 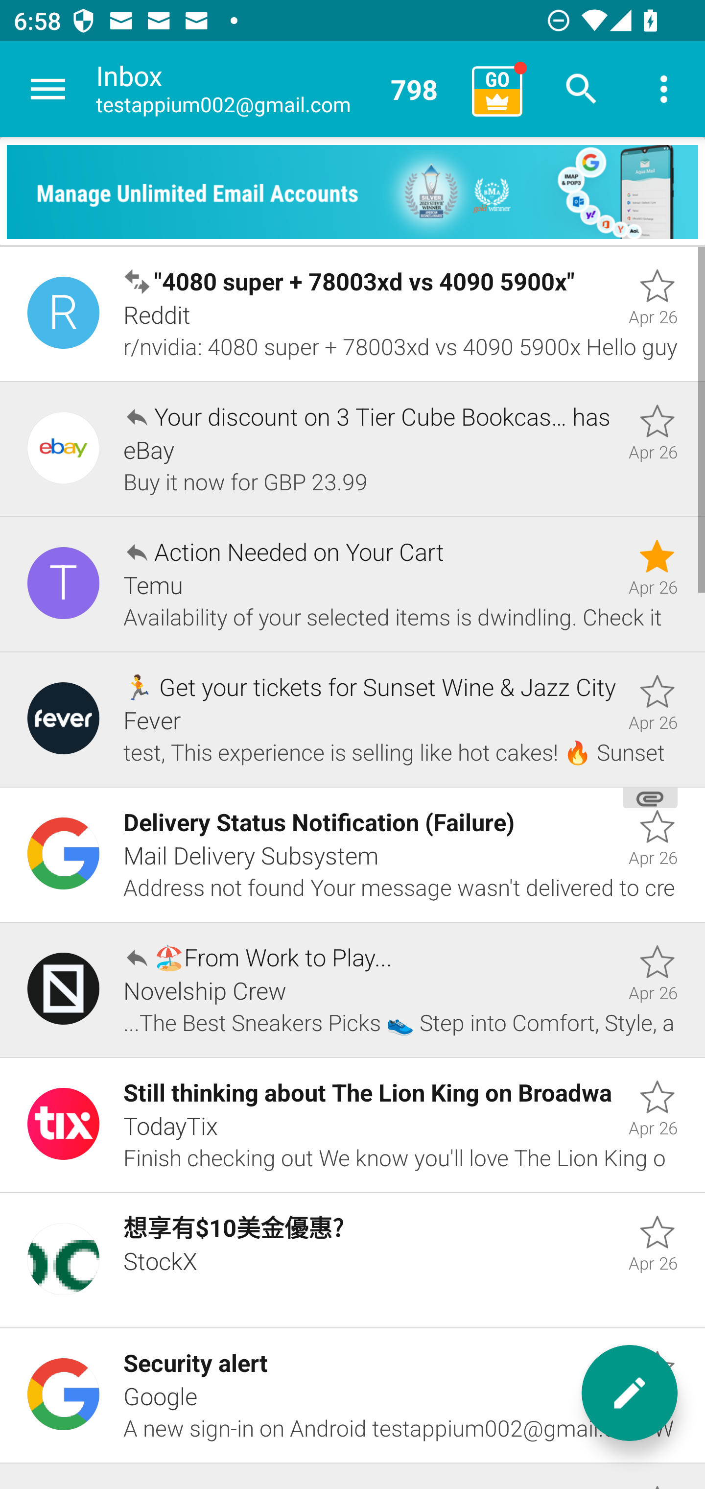 What do you see at coordinates (664, 89) in the screenshot?
I see `More options` at bounding box center [664, 89].